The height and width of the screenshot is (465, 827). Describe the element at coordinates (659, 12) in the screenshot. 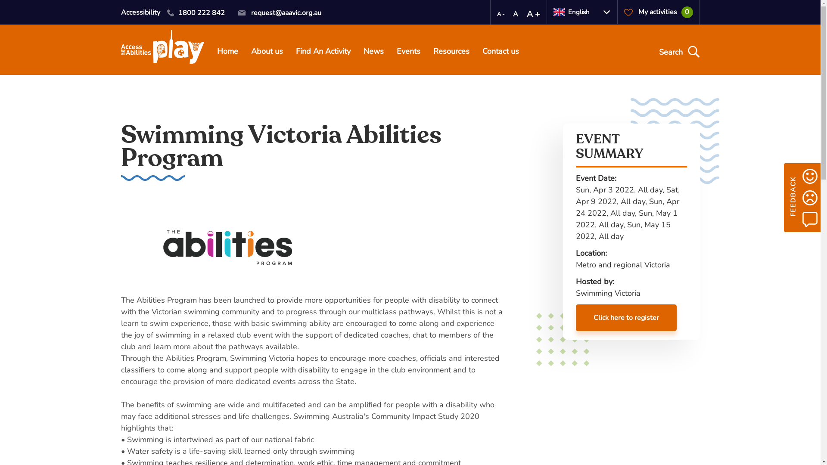

I see `My activities0` at that location.